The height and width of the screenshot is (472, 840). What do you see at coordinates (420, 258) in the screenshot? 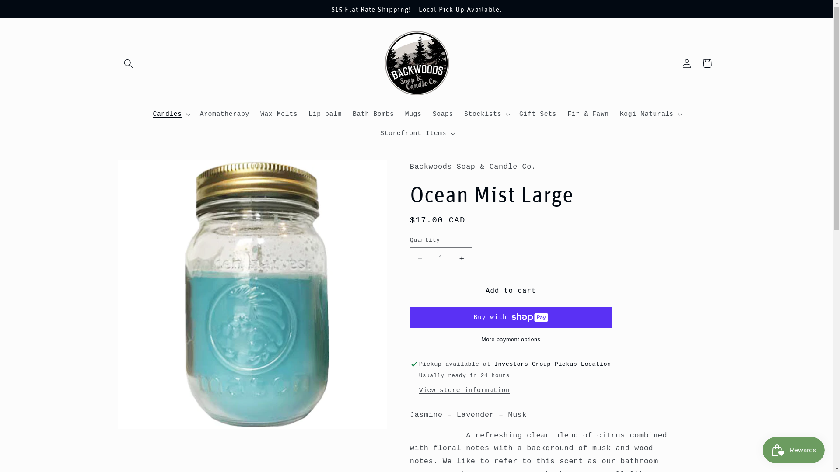
I see `Decrease quantity for Ocean Mist Large` at bounding box center [420, 258].